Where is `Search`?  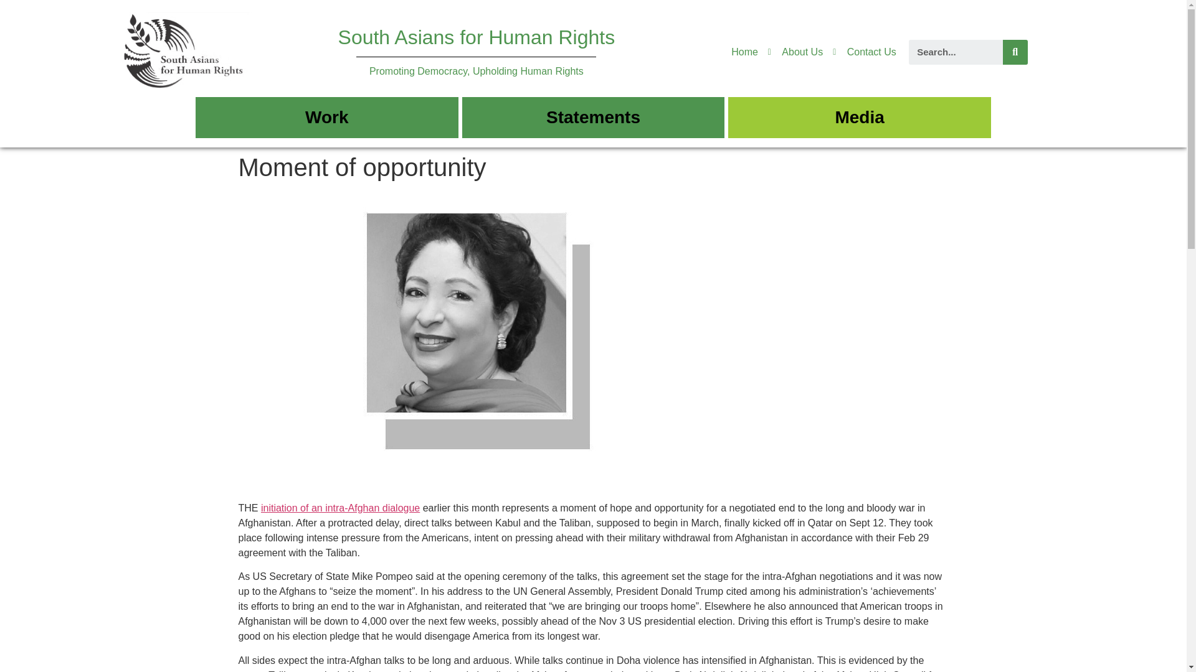
Search is located at coordinates (1015, 52).